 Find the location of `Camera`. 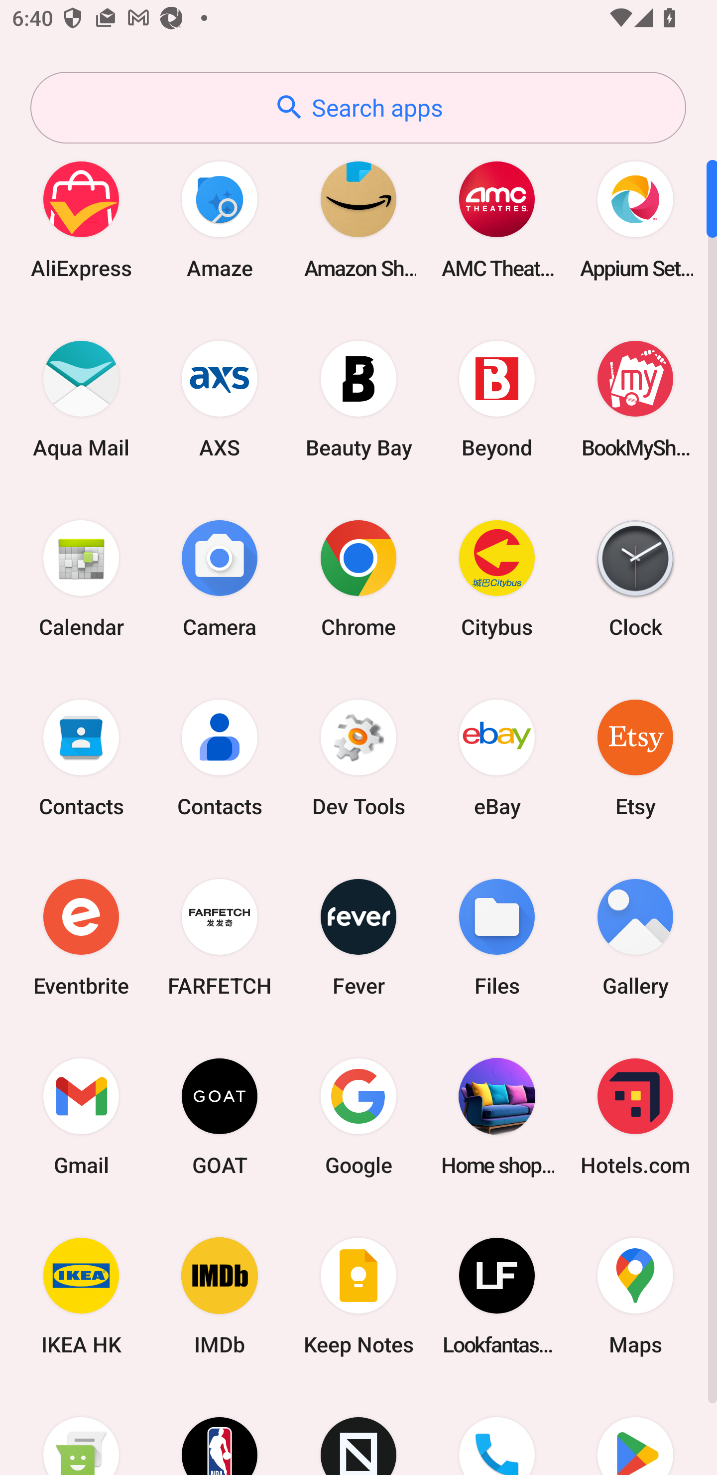

Camera is located at coordinates (220, 578).